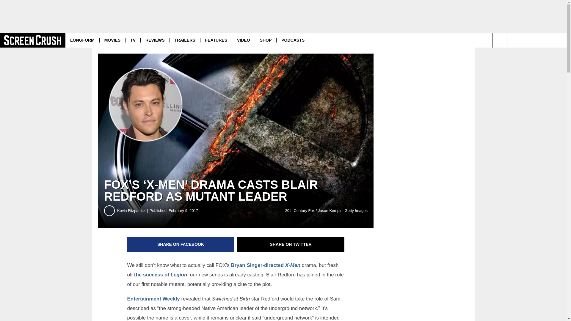 This screenshot has height=321, width=571. Describe the element at coordinates (181, 244) in the screenshot. I see `Share on Facebook` at that location.